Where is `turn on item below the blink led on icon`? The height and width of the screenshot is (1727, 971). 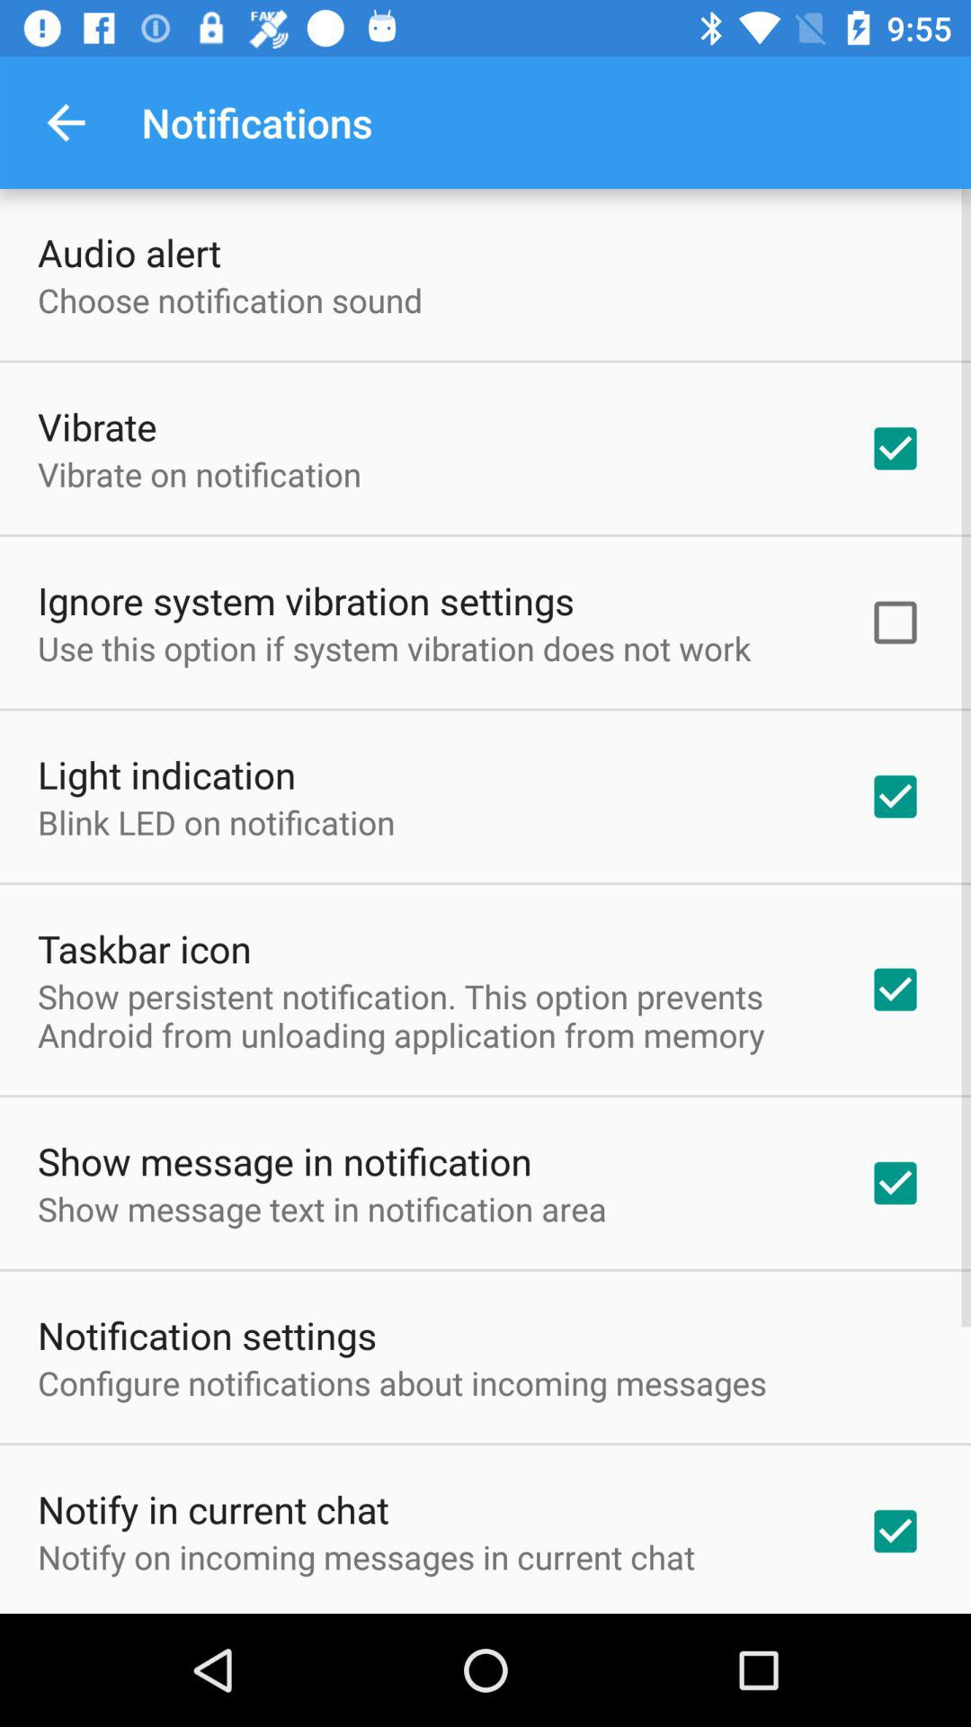 turn on item below the blink led on icon is located at coordinates (144, 948).